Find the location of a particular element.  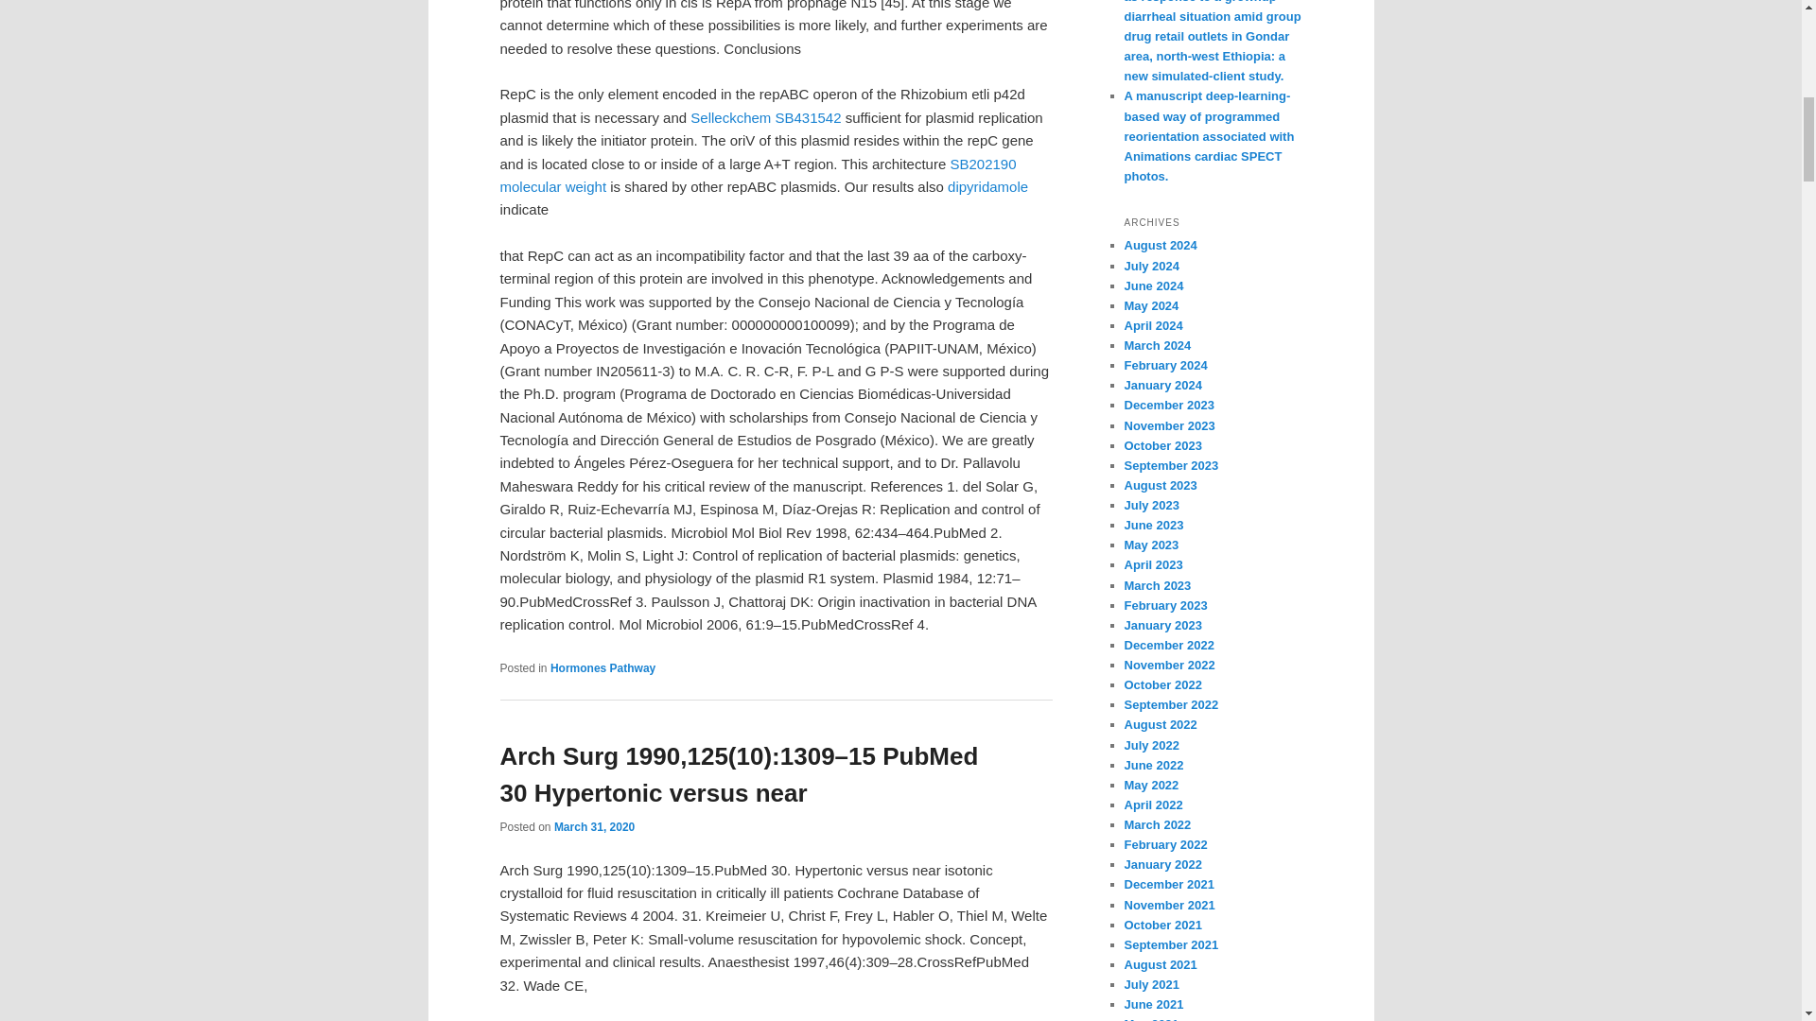

View all posts in Hormones Pathway is located at coordinates (602, 667).